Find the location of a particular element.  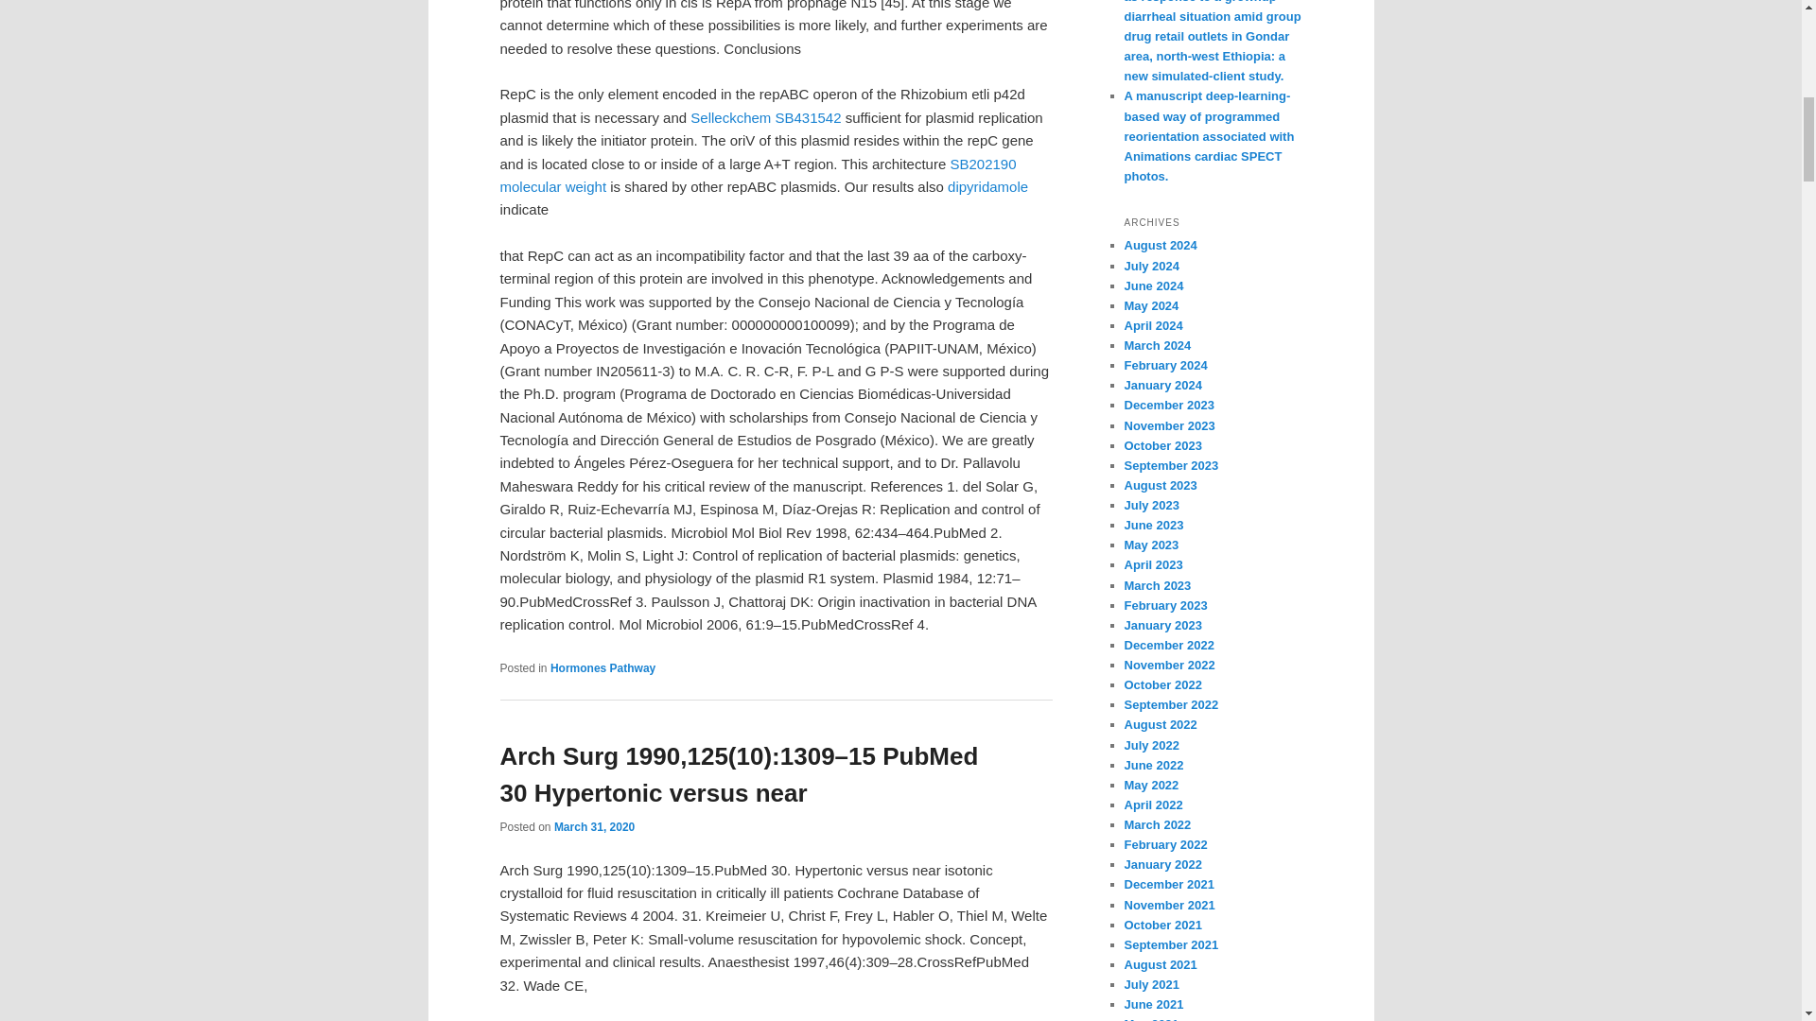

View all posts in Hormones Pathway is located at coordinates (602, 667).